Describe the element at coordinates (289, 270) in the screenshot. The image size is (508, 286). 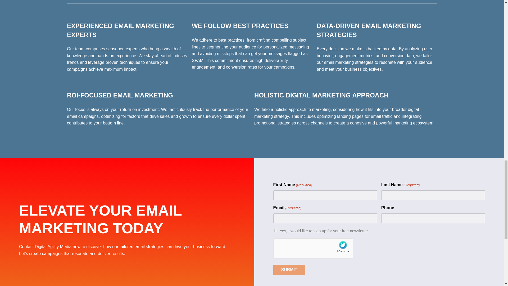
I see `Submit` at that location.